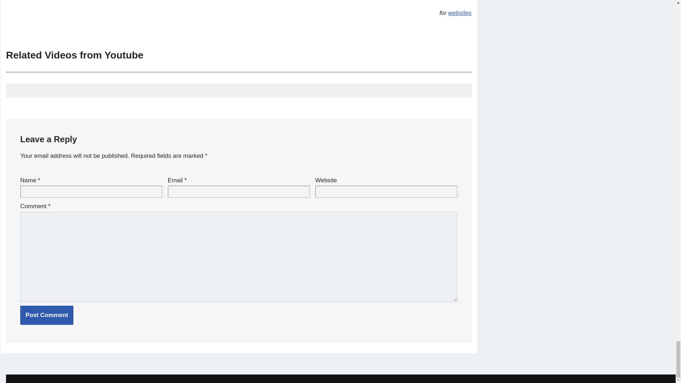 Image resolution: width=681 pixels, height=383 pixels. What do you see at coordinates (47, 315) in the screenshot?
I see `Post Comment` at bounding box center [47, 315].